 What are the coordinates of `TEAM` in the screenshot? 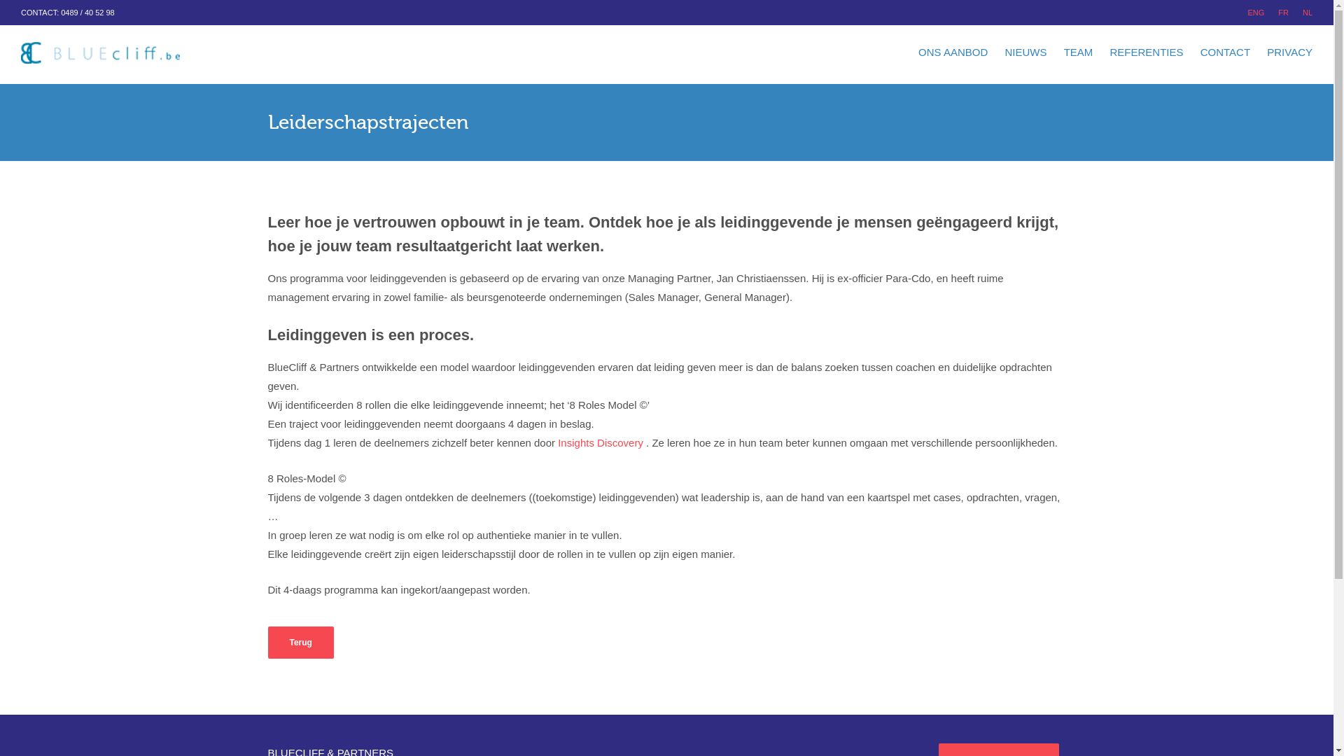 It's located at (1079, 53).